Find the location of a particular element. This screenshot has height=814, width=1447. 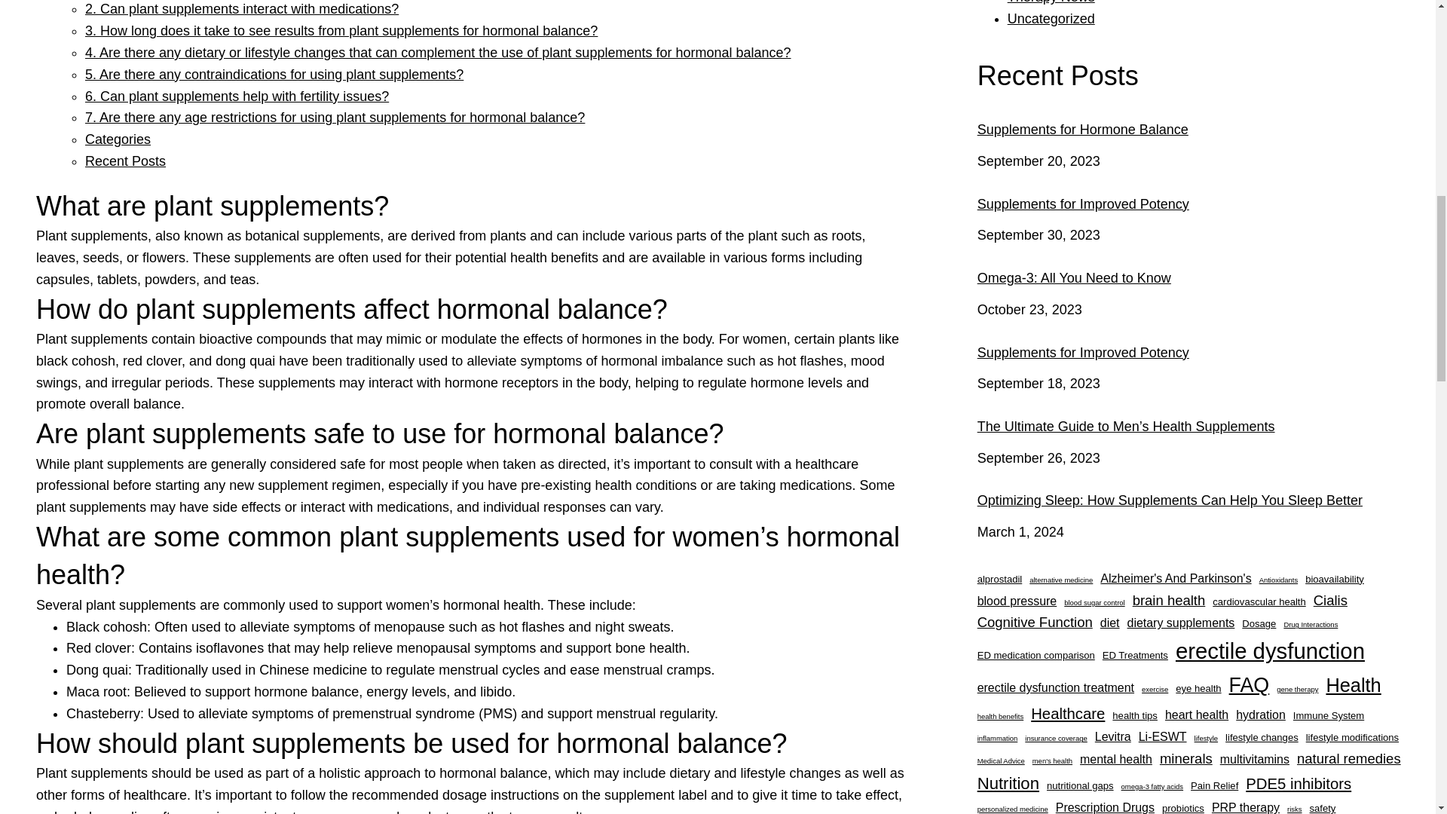

6. Can plant supplements help with fertility issues? is located at coordinates (237, 96).